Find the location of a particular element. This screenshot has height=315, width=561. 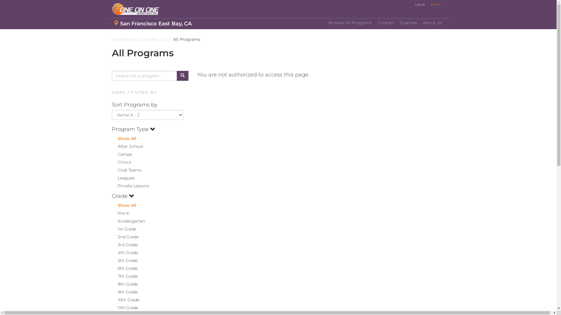

2nd Grade is located at coordinates (125, 237).